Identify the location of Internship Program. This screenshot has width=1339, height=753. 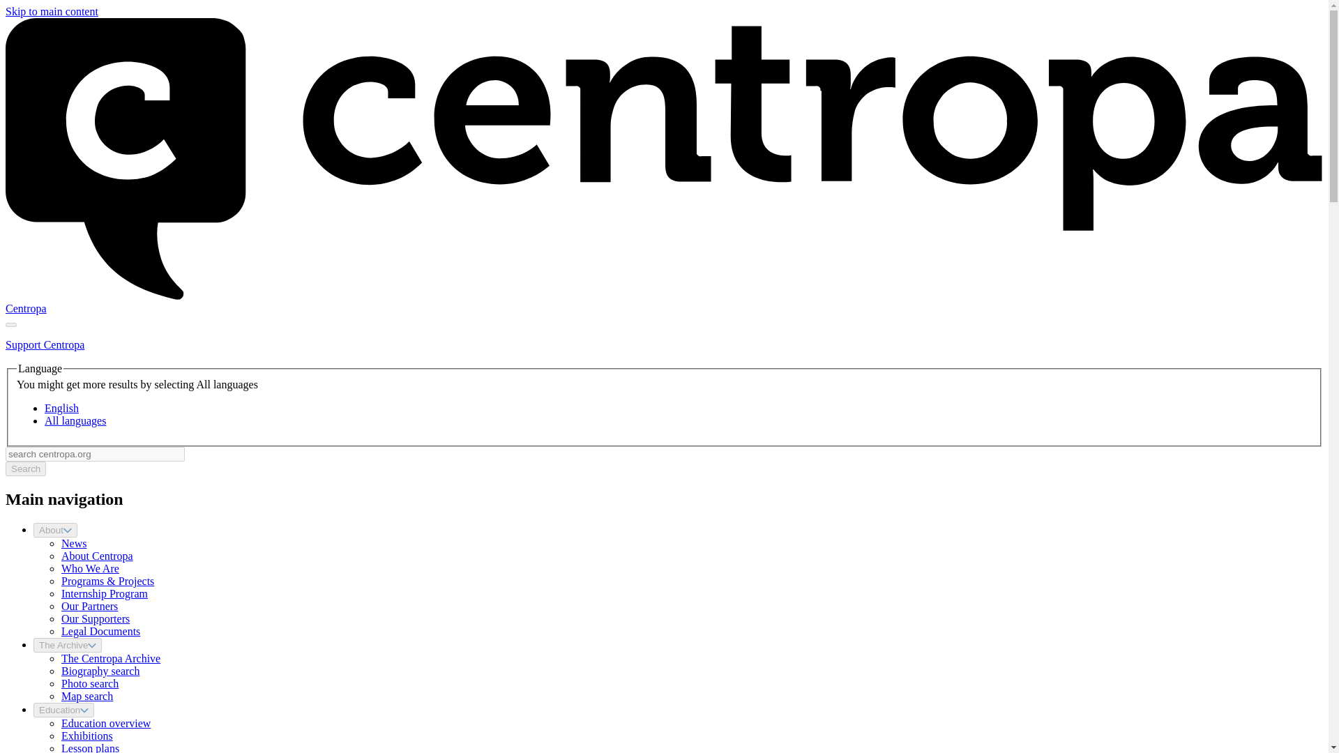
(105, 593).